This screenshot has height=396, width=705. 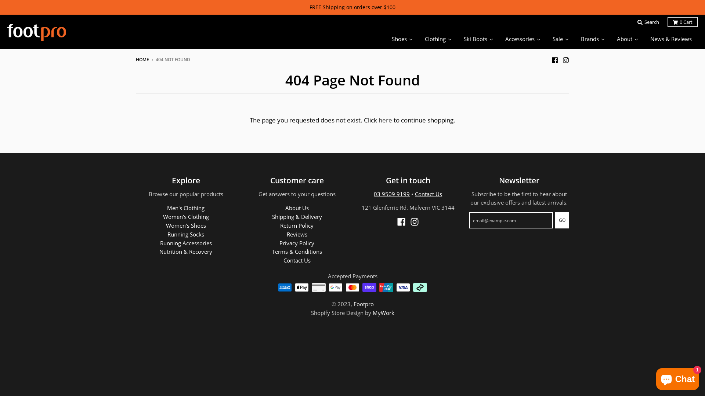 What do you see at coordinates (648, 22) in the screenshot?
I see `Search` at bounding box center [648, 22].